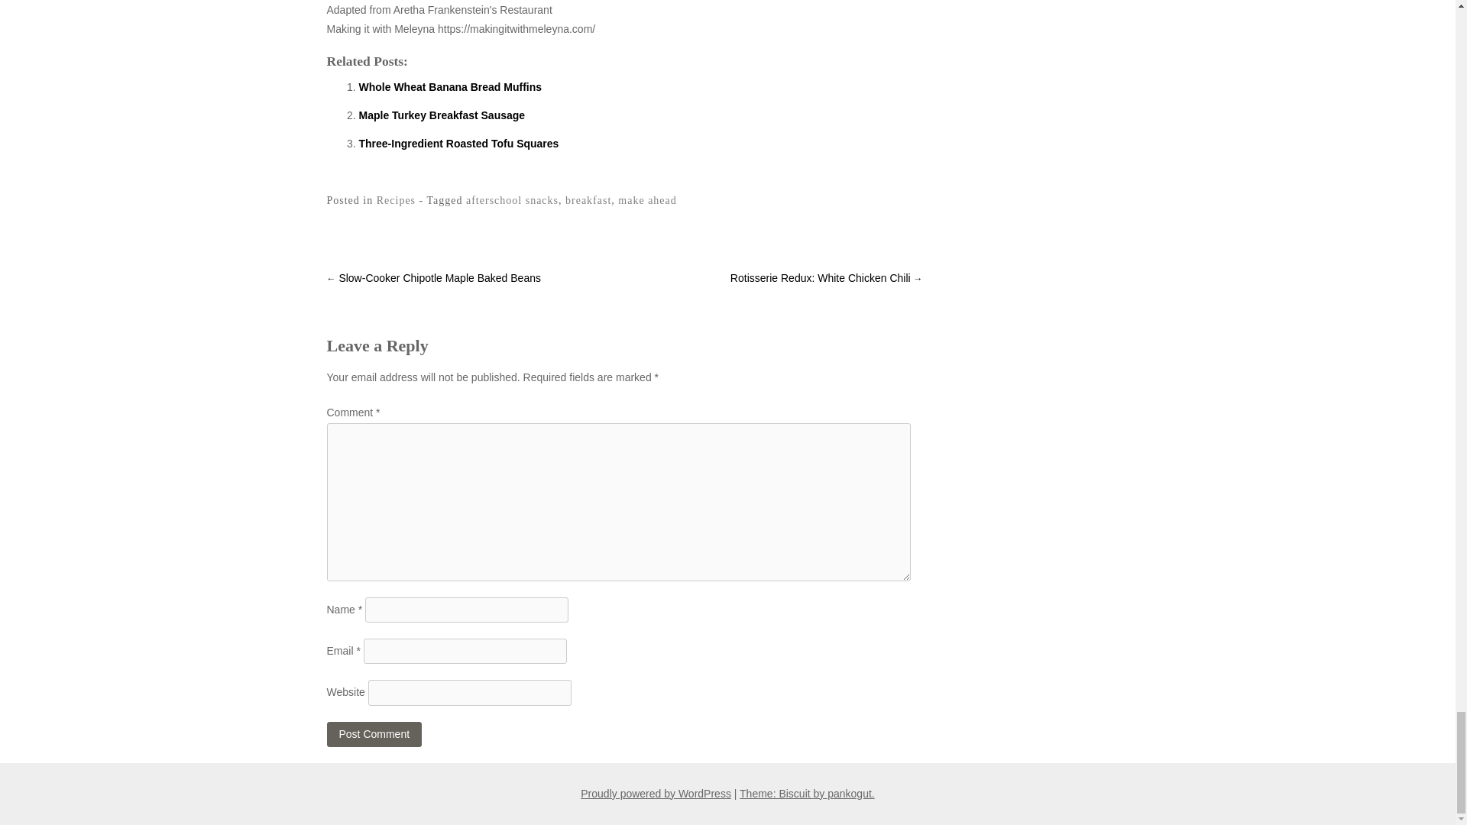  I want to click on make ahead, so click(646, 200).